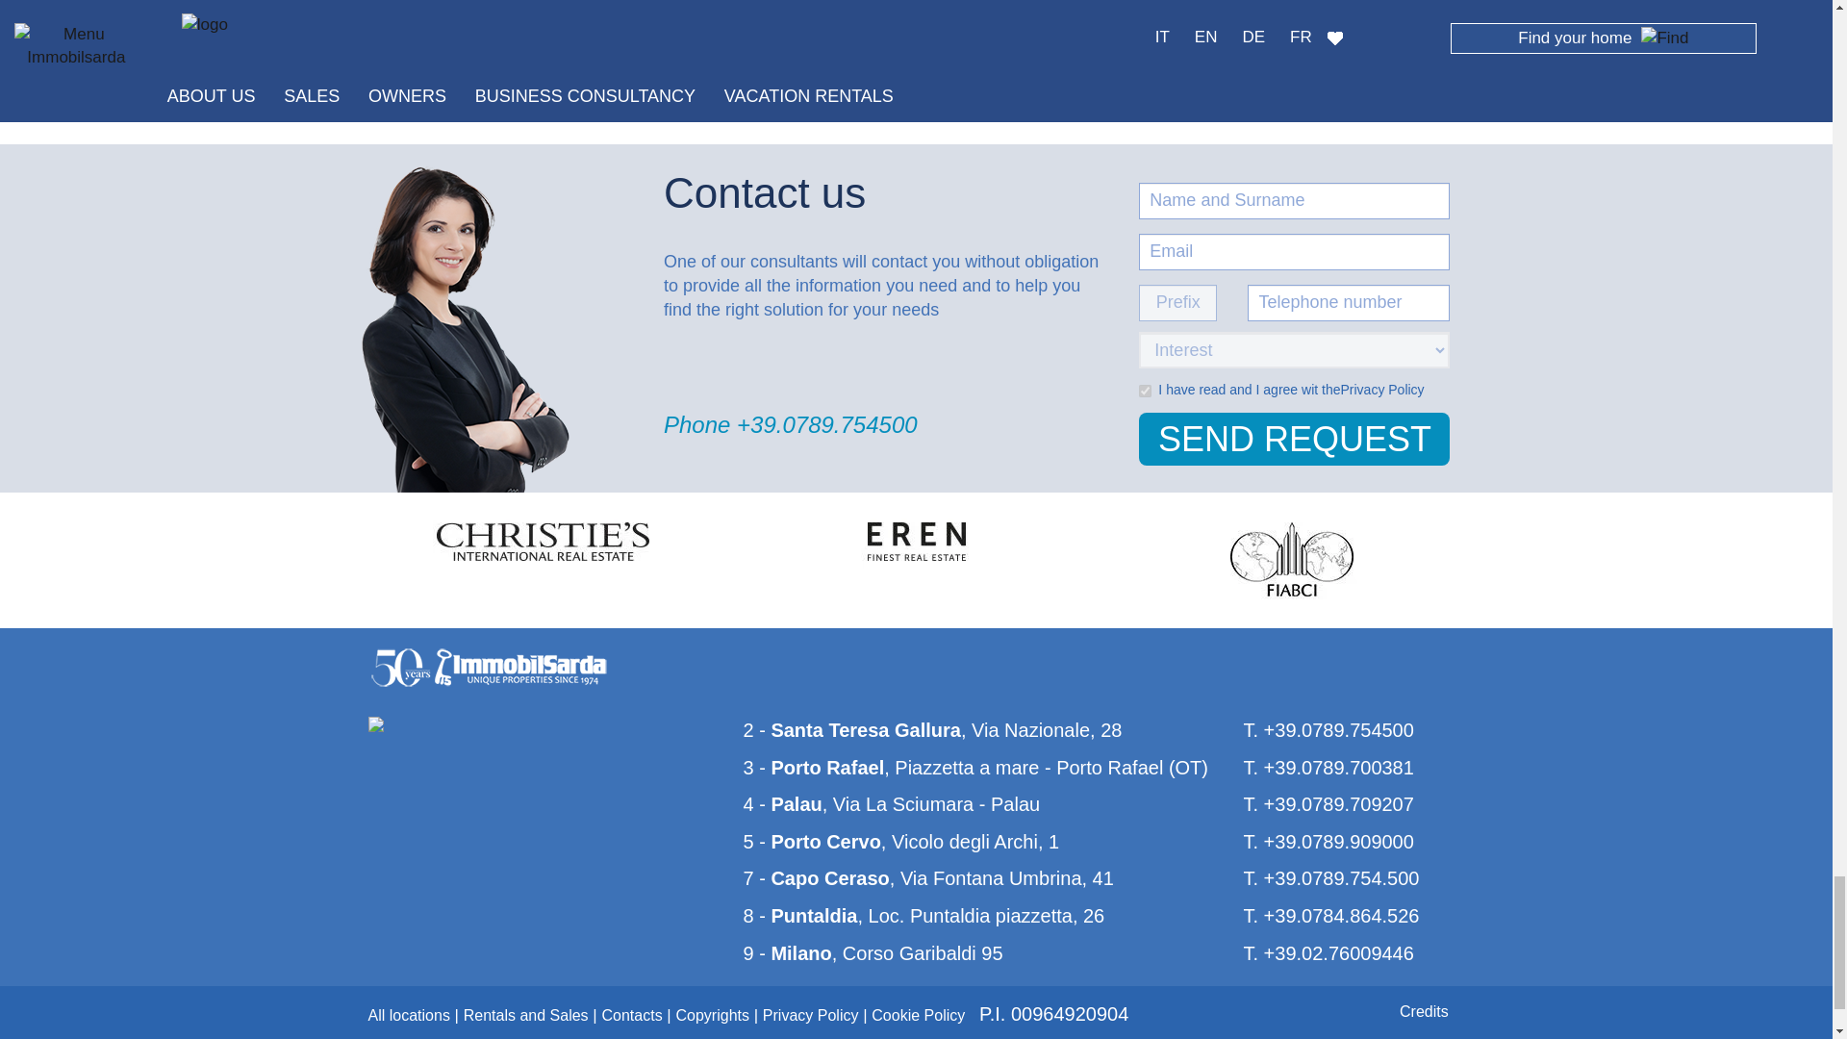 The width and height of the screenshot is (1847, 1039). I want to click on agenzia immobiliare Capo Ceraso, so click(815, 877).